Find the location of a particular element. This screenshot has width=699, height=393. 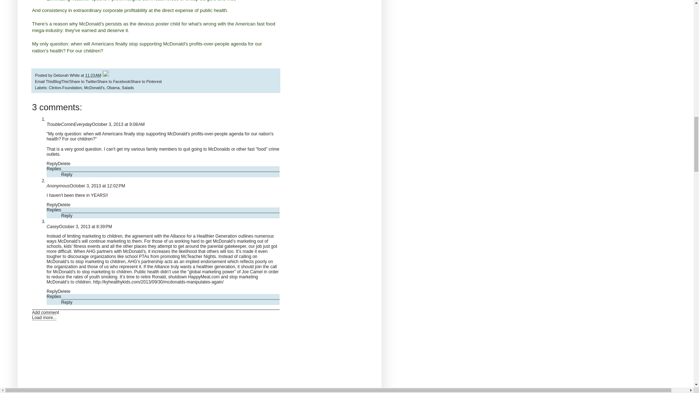

Share to Facebook is located at coordinates (114, 82).